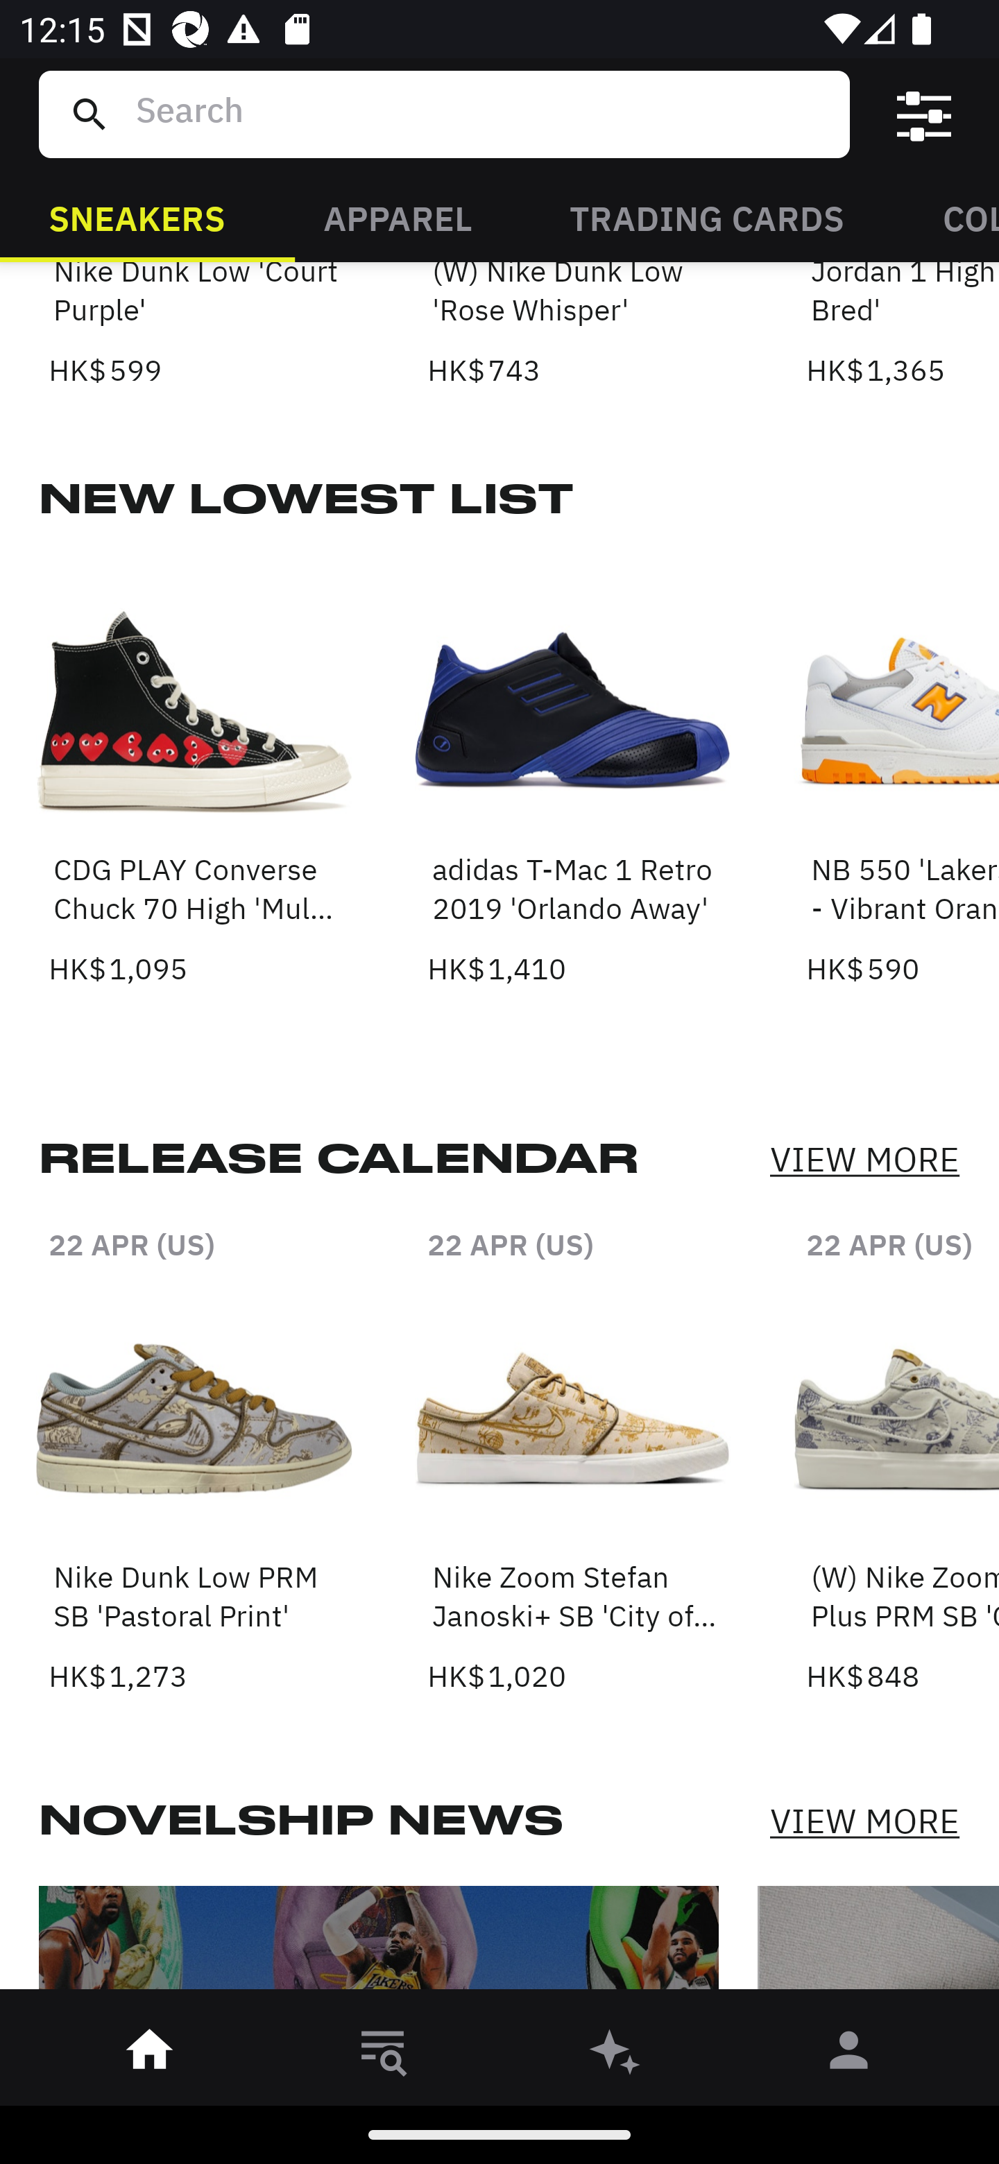  What do you see at coordinates (150, 2054) in the screenshot?
I see `󰋜` at bounding box center [150, 2054].